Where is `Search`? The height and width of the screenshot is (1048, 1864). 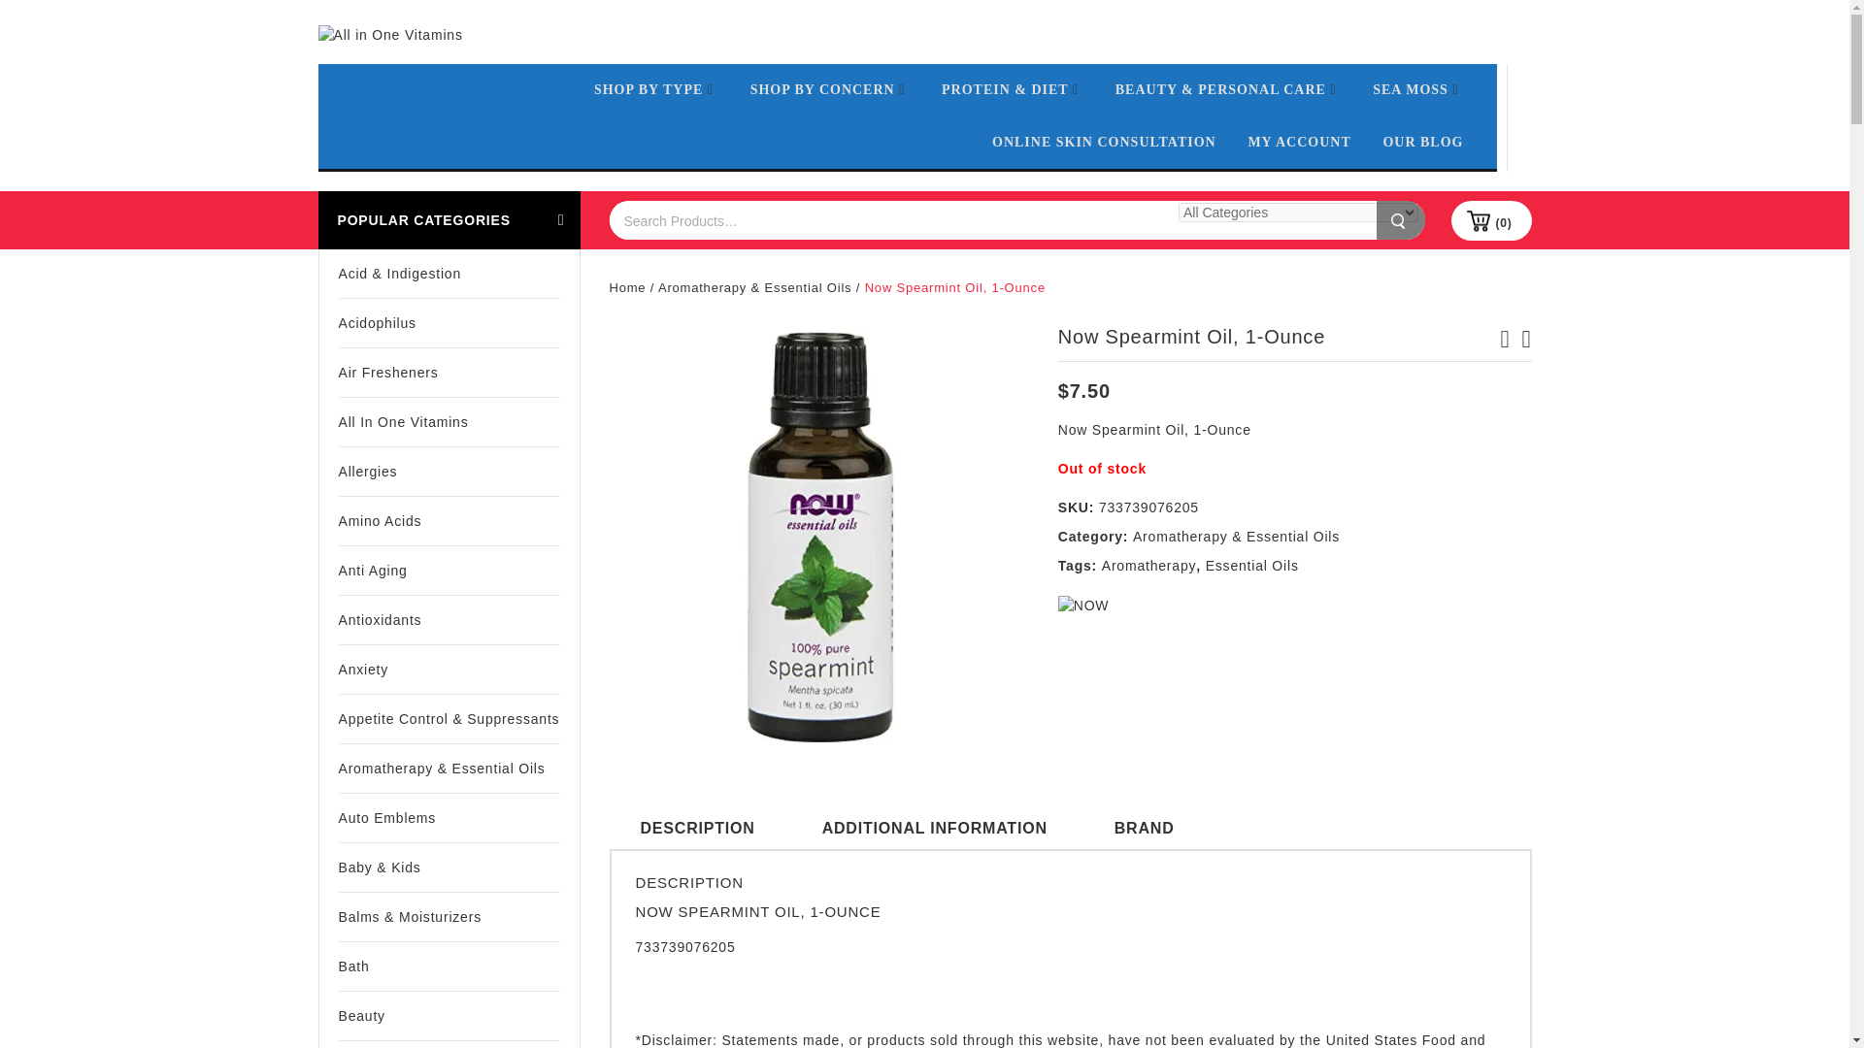 Search is located at coordinates (1401, 220).